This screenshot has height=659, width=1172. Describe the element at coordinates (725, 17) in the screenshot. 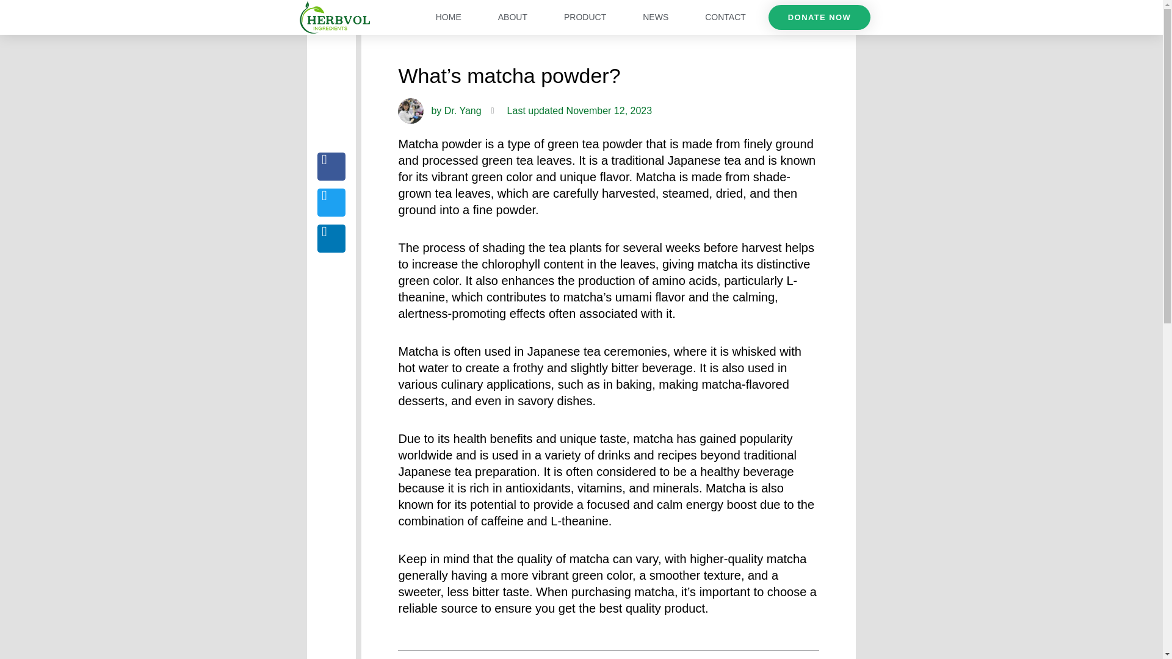

I see `CONTACT` at that location.